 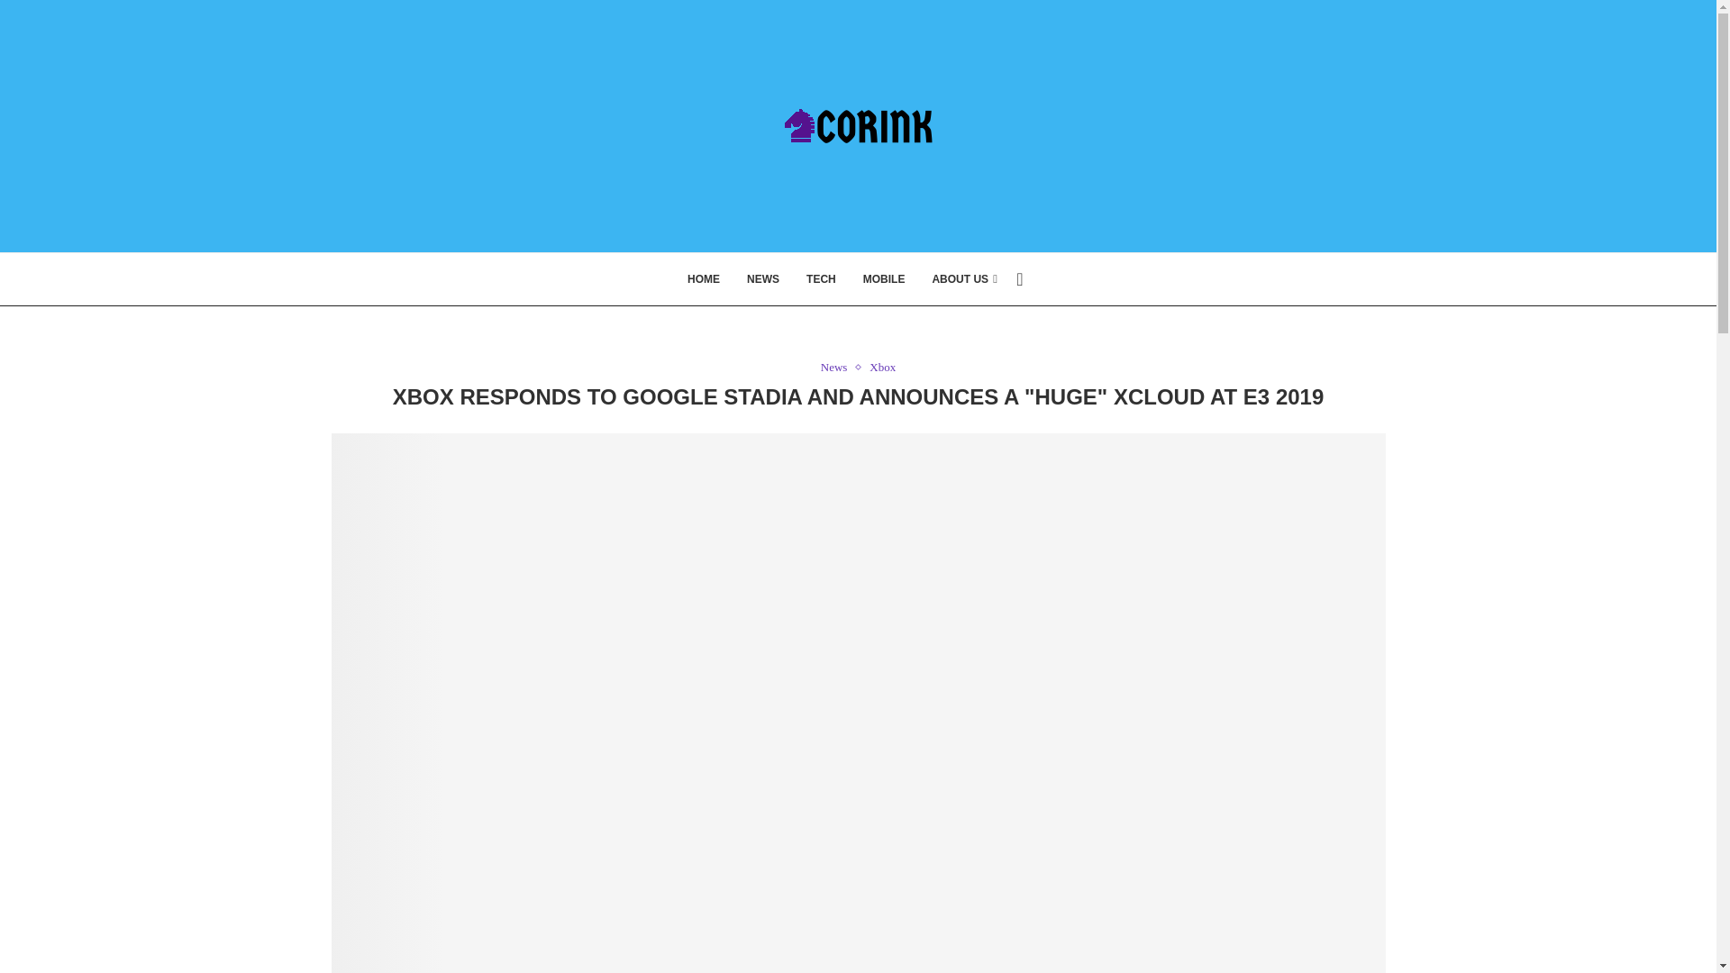 I want to click on News, so click(x=838, y=367).